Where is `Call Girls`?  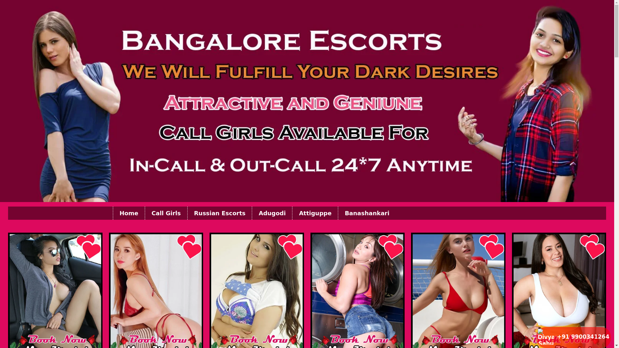 Call Girls is located at coordinates (166, 213).